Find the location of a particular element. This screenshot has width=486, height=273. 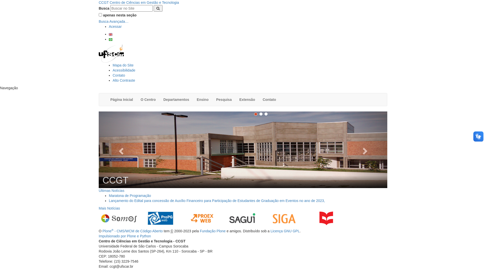

English is located at coordinates (111, 34).